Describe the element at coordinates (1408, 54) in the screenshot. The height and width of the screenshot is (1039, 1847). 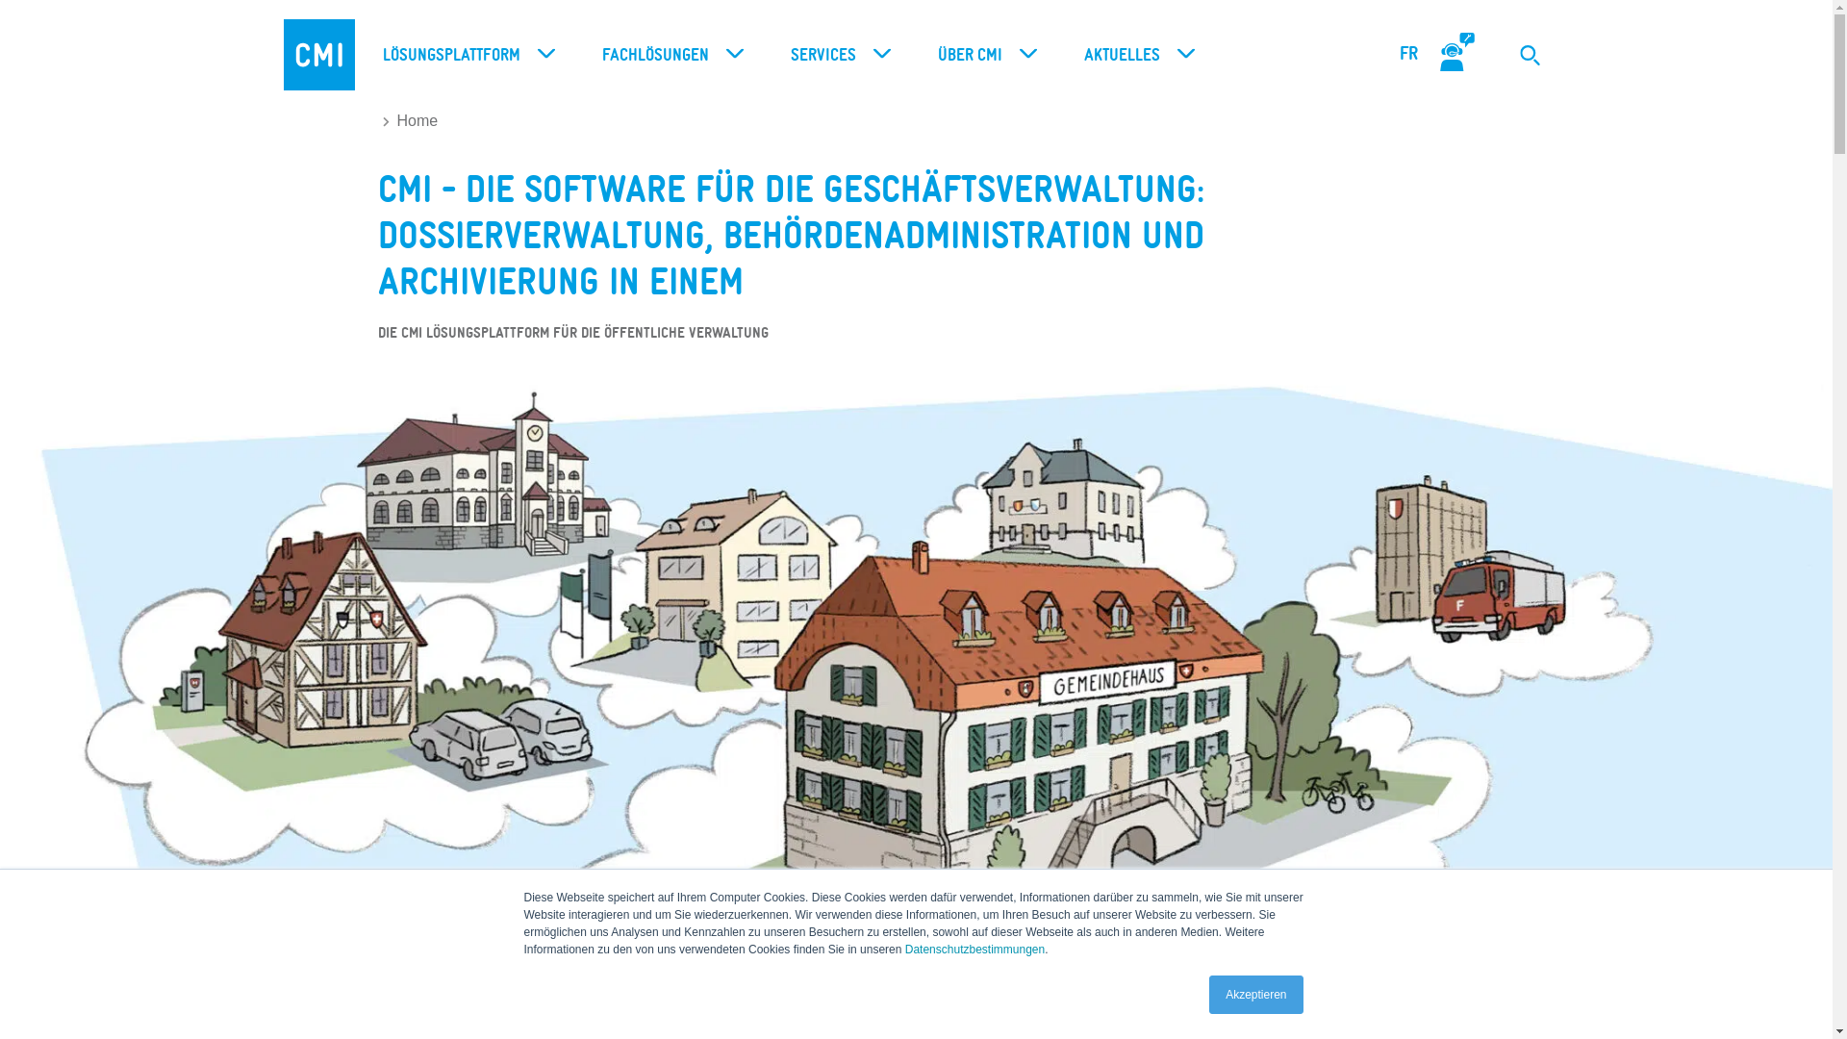
I see `FR` at that location.